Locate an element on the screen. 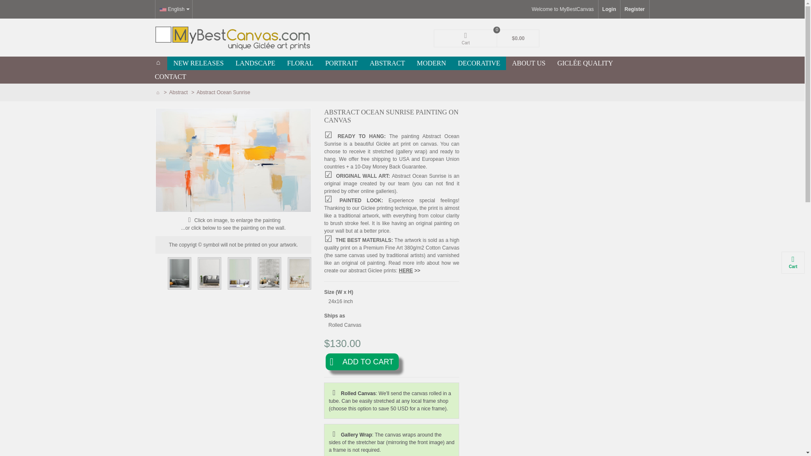  CONTACT is located at coordinates (170, 77).